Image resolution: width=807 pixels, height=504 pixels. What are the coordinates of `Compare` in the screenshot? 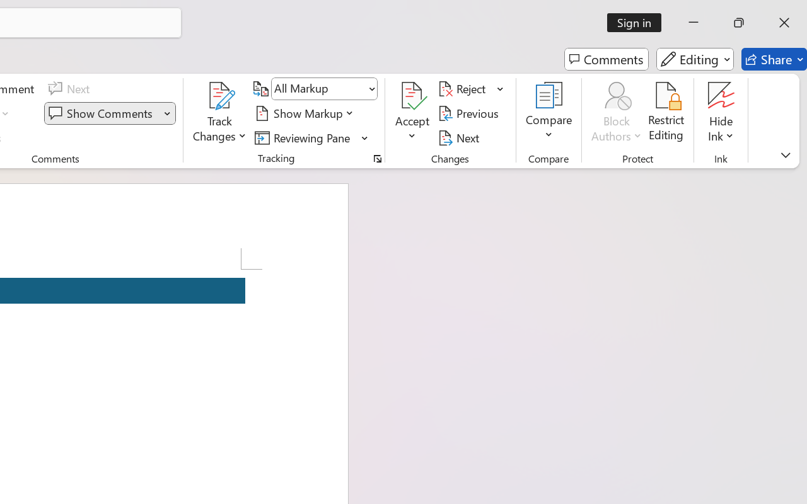 It's located at (549, 113).